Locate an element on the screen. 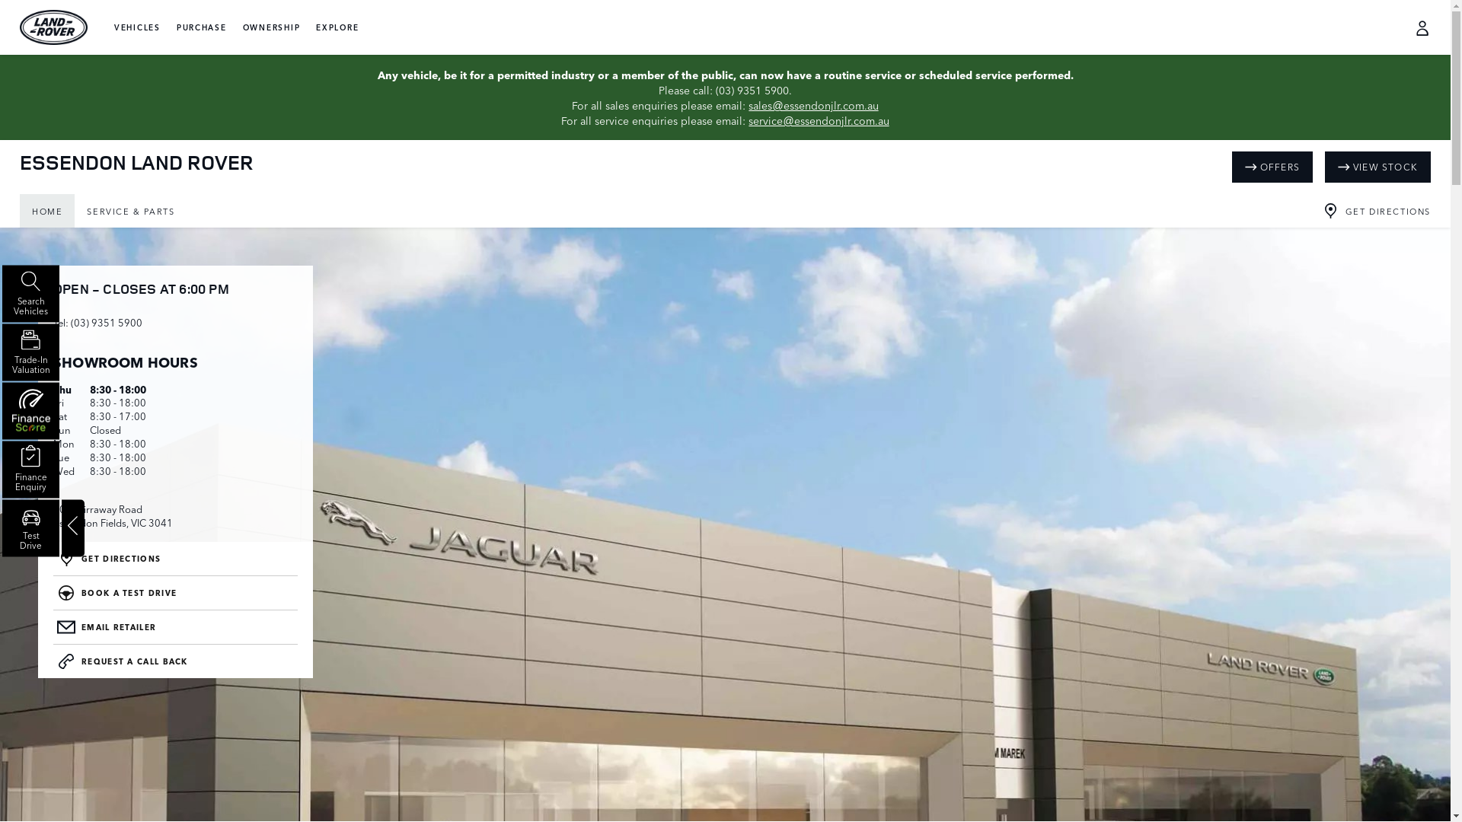  PURCHASE is located at coordinates (202, 27).